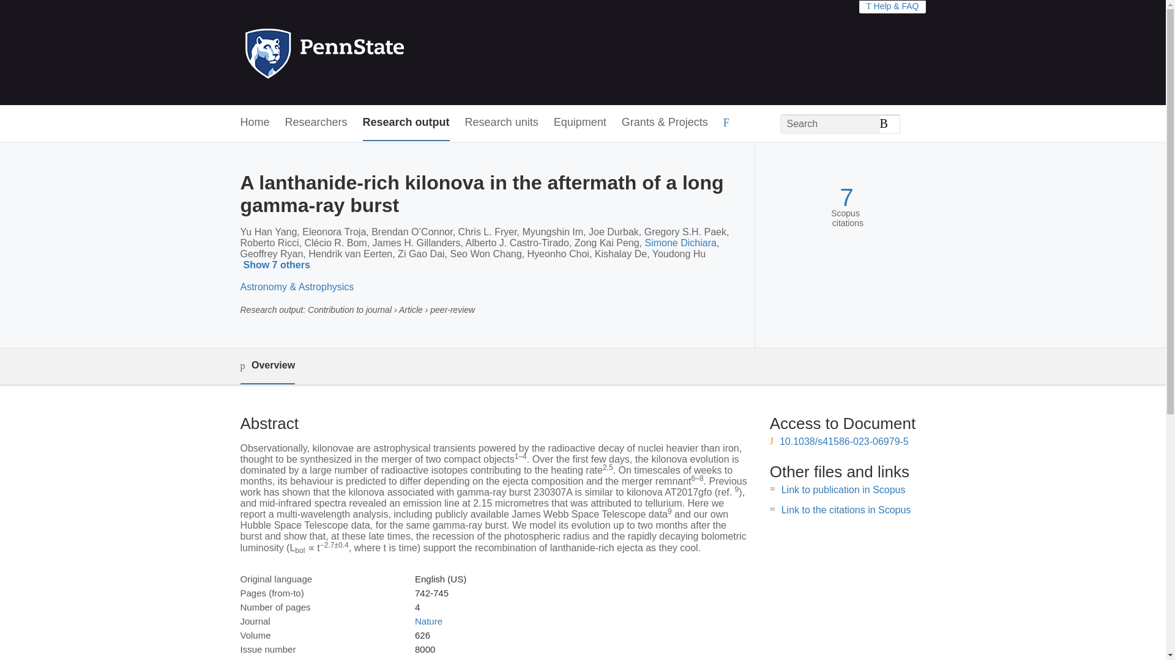  Describe the element at coordinates (316, 123) in the screenshot. I see `Researchers` at that location.